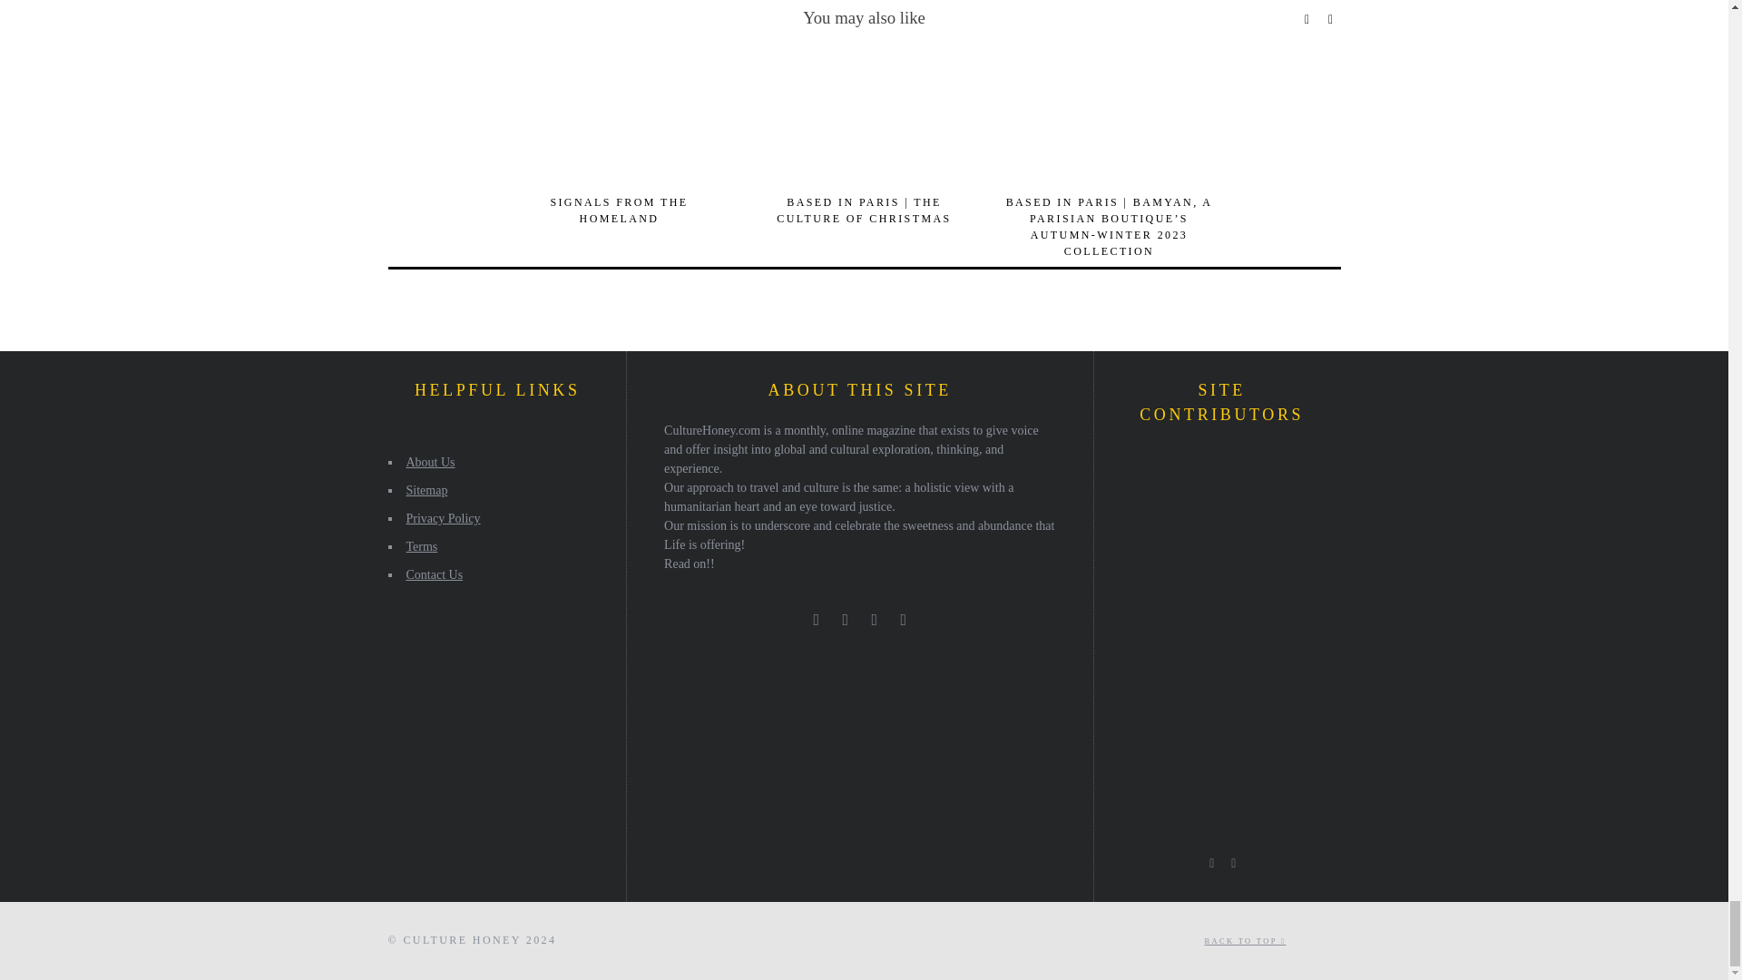 Image resolution: width=1742 pixels, height=980 pixels. Describe the element at coordinates (1287, 569) in the screenshot. I see `Eden Huma` at that location.